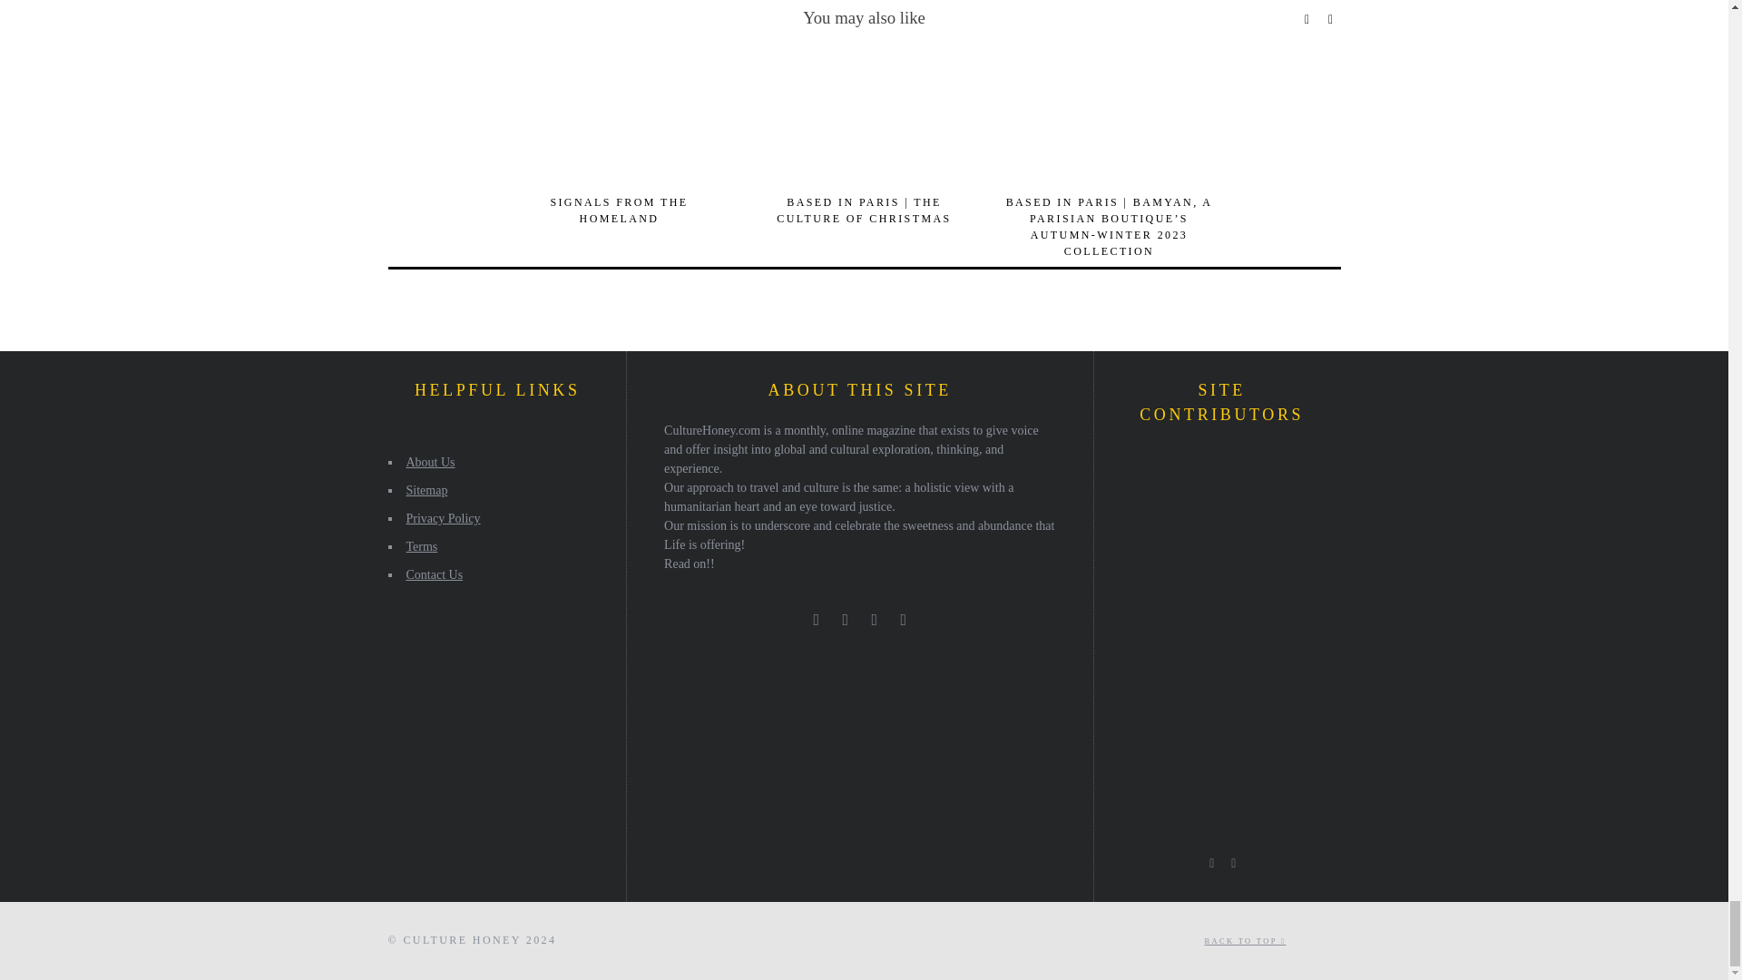 Image resolution: width=1742 pixels, height=980 pixels. Describe the element at coordinates (1287, 569) in the screenshot. I see `Eden Huma` at that location.